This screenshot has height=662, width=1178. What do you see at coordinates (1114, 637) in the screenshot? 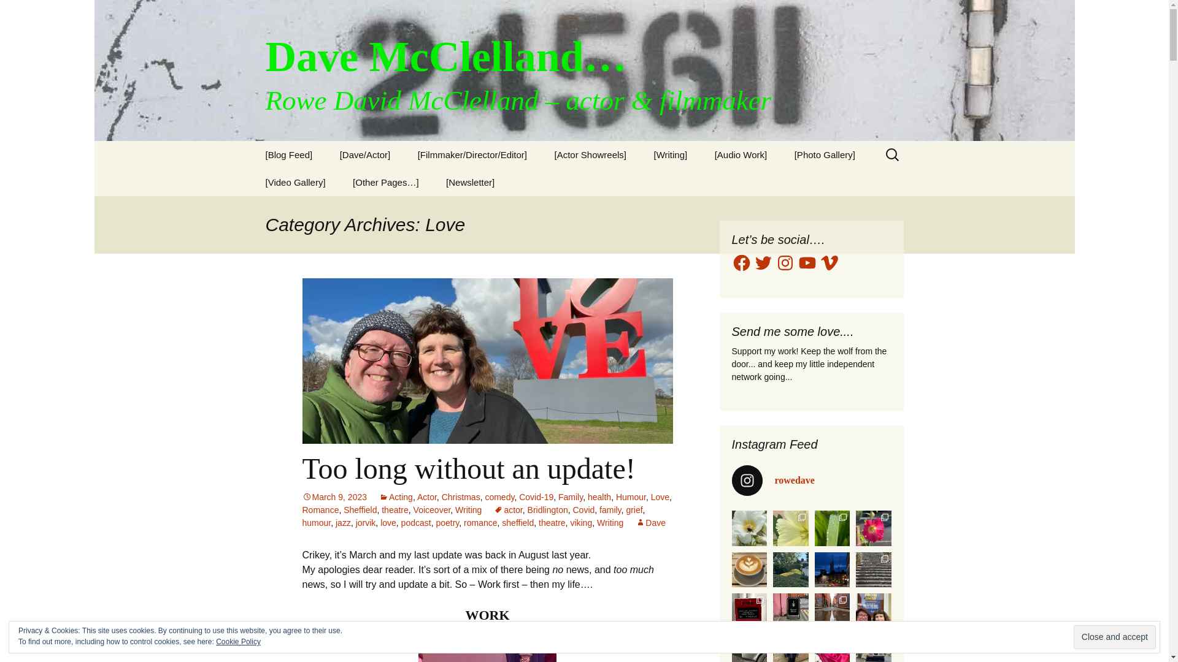
I see `Close and accept` at bounding box center [1114, 637].